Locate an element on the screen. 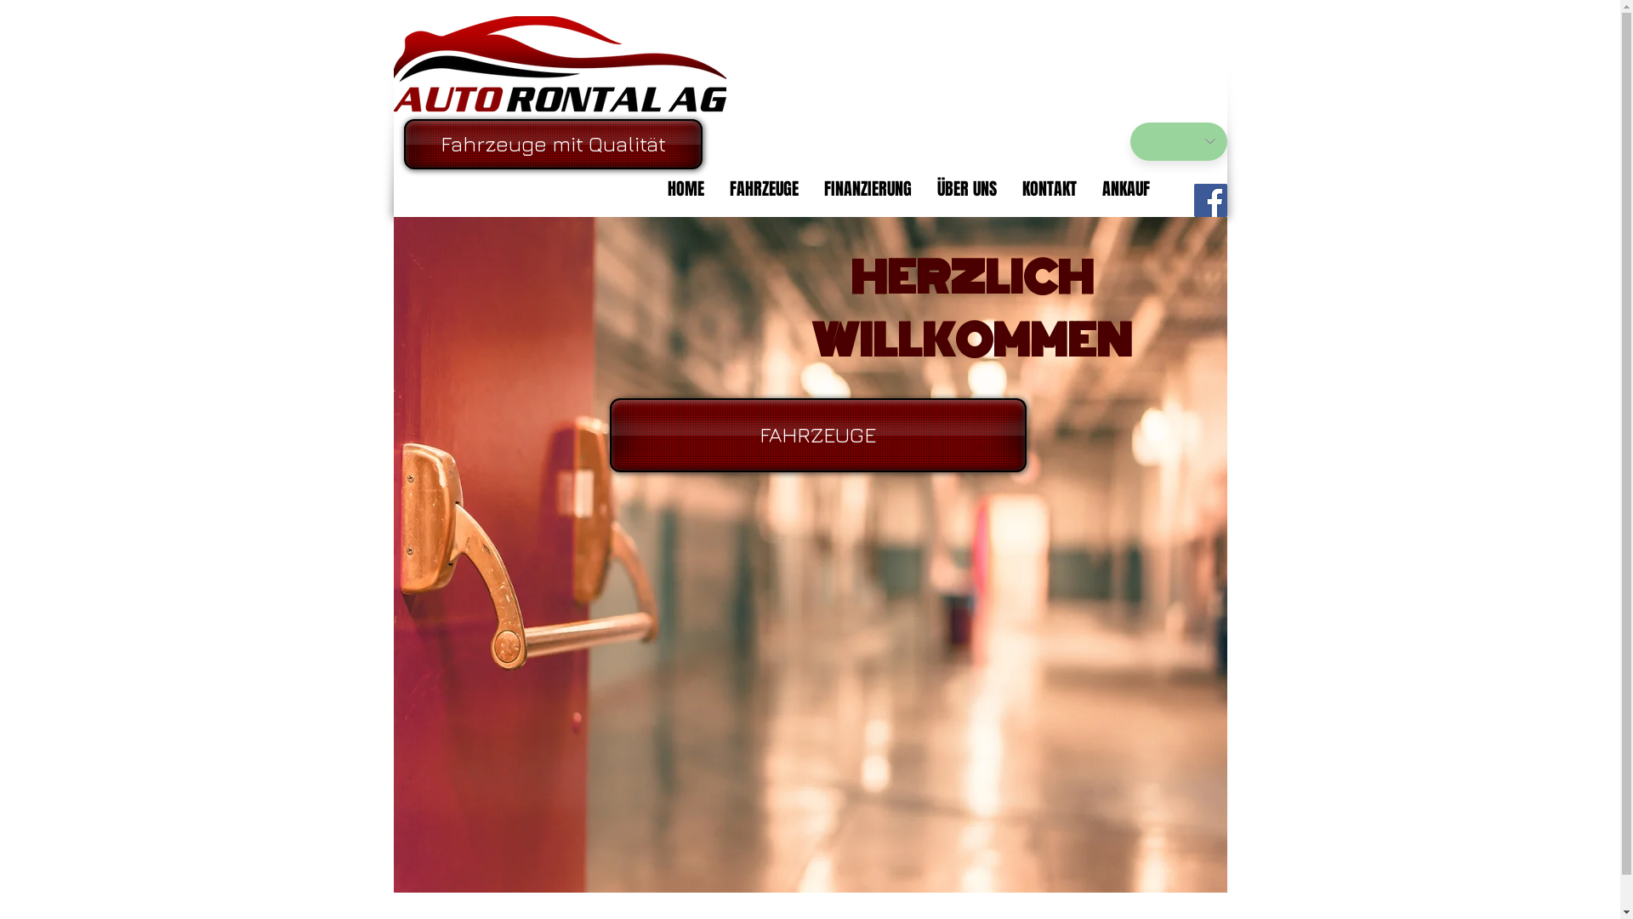 Image resolution: width=1633 pixels, height=919 pixels. HOME is located at coordinates (686, 189).